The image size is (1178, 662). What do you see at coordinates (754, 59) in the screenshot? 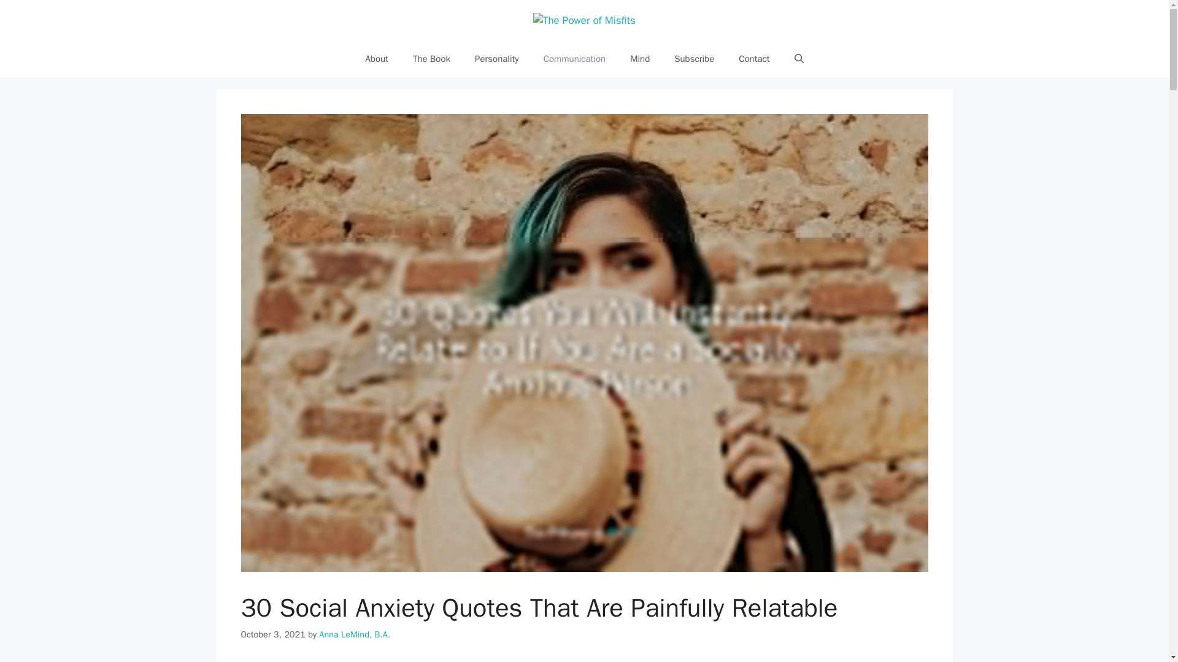
I see `Contact` at bounding box center [754, 59].